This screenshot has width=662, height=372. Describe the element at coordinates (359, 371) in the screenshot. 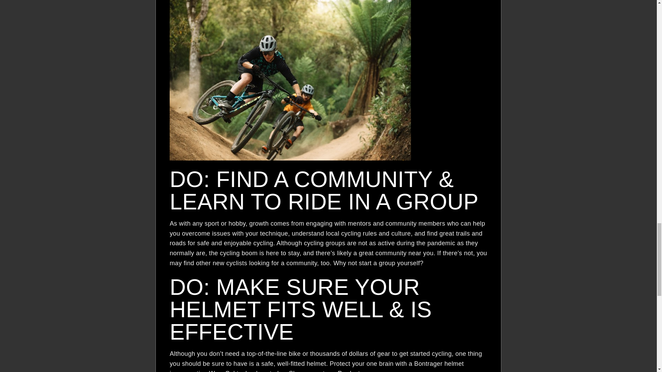

I see `Products page` at that location.